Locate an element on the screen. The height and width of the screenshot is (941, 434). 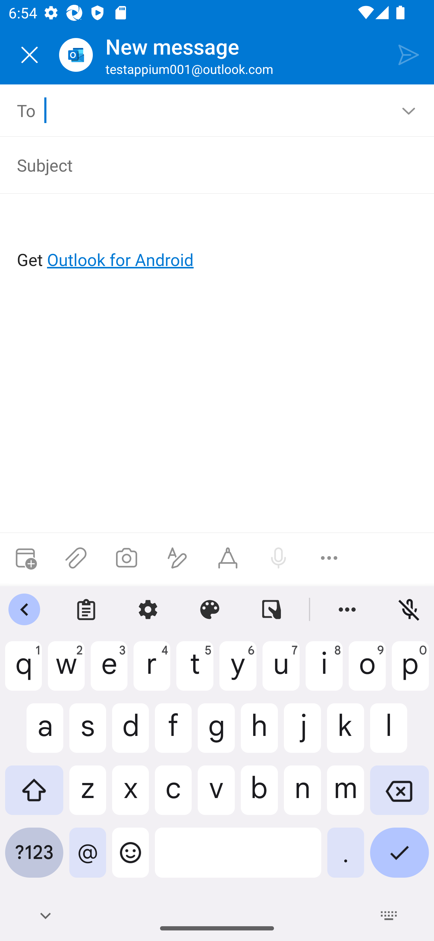
Close is located at coordinates (30, 55).